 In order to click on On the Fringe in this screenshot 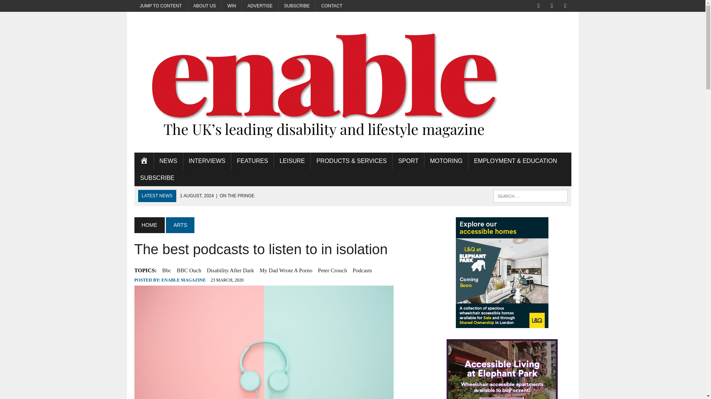, I will do `click(217, 195)`.